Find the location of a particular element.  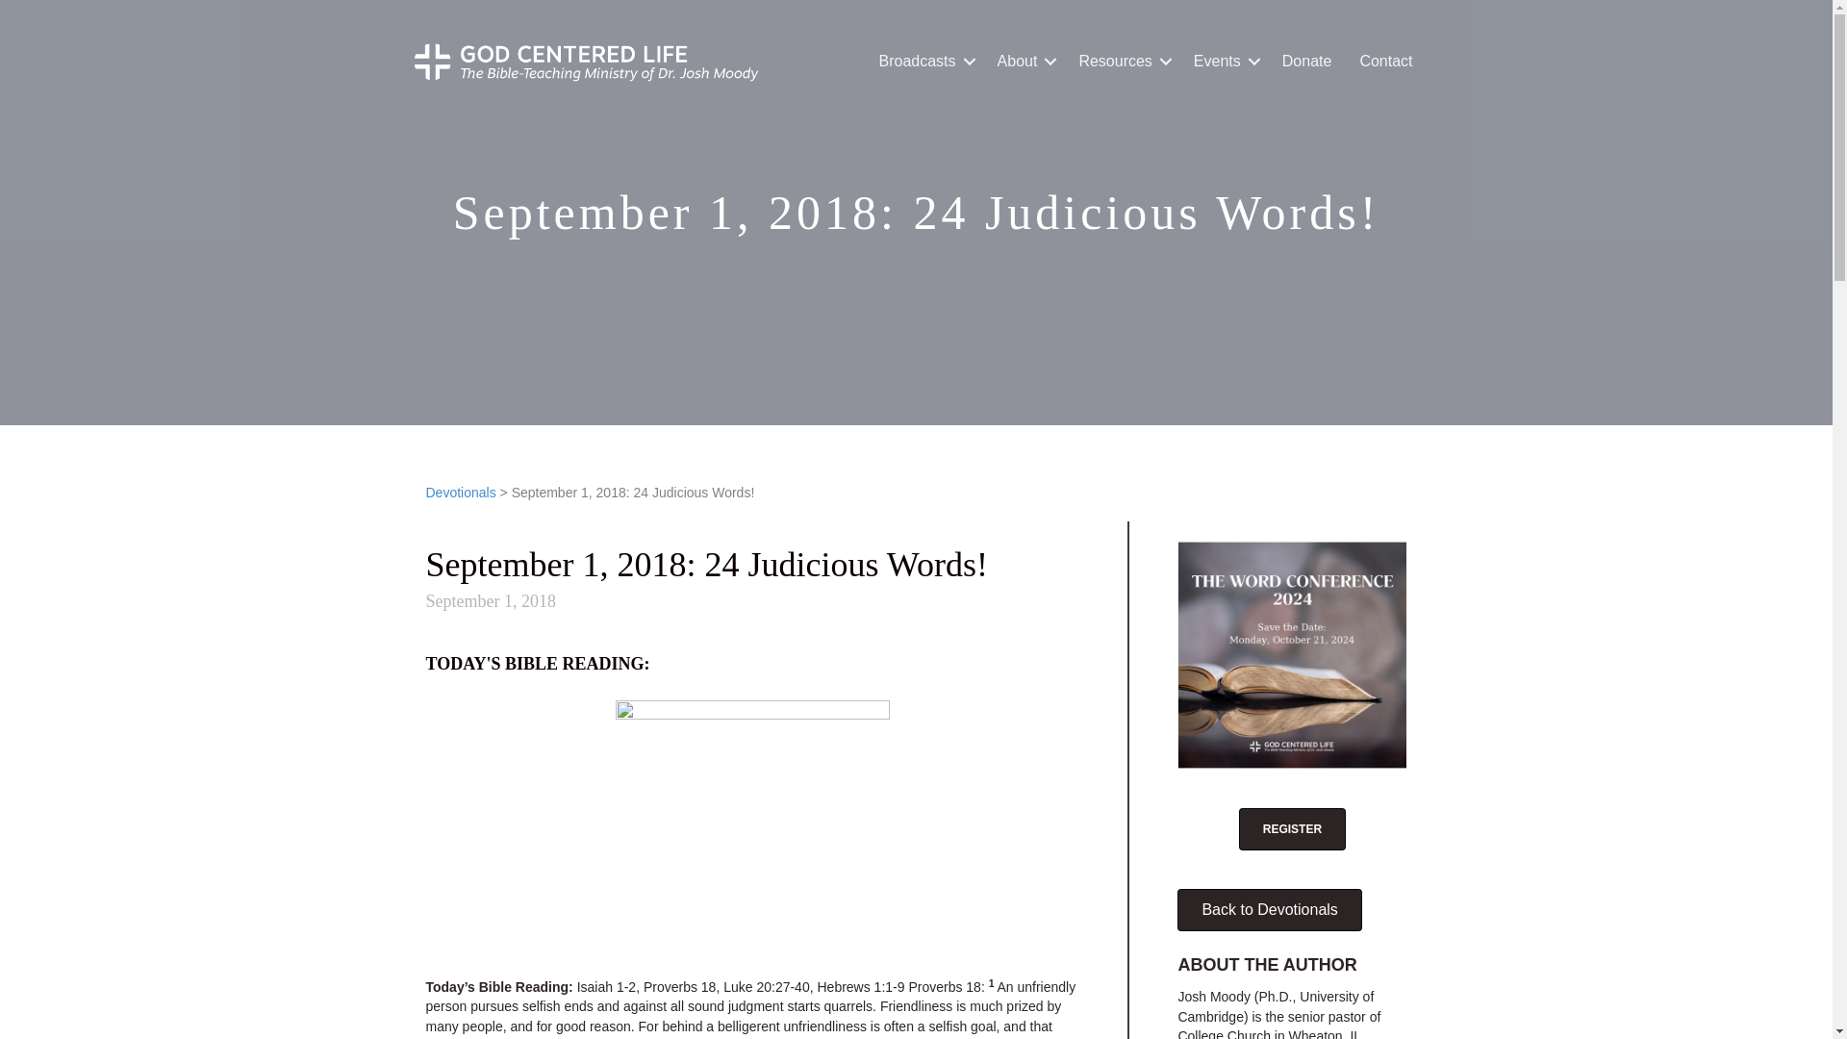

Events is located at coordinates (1224, 62).